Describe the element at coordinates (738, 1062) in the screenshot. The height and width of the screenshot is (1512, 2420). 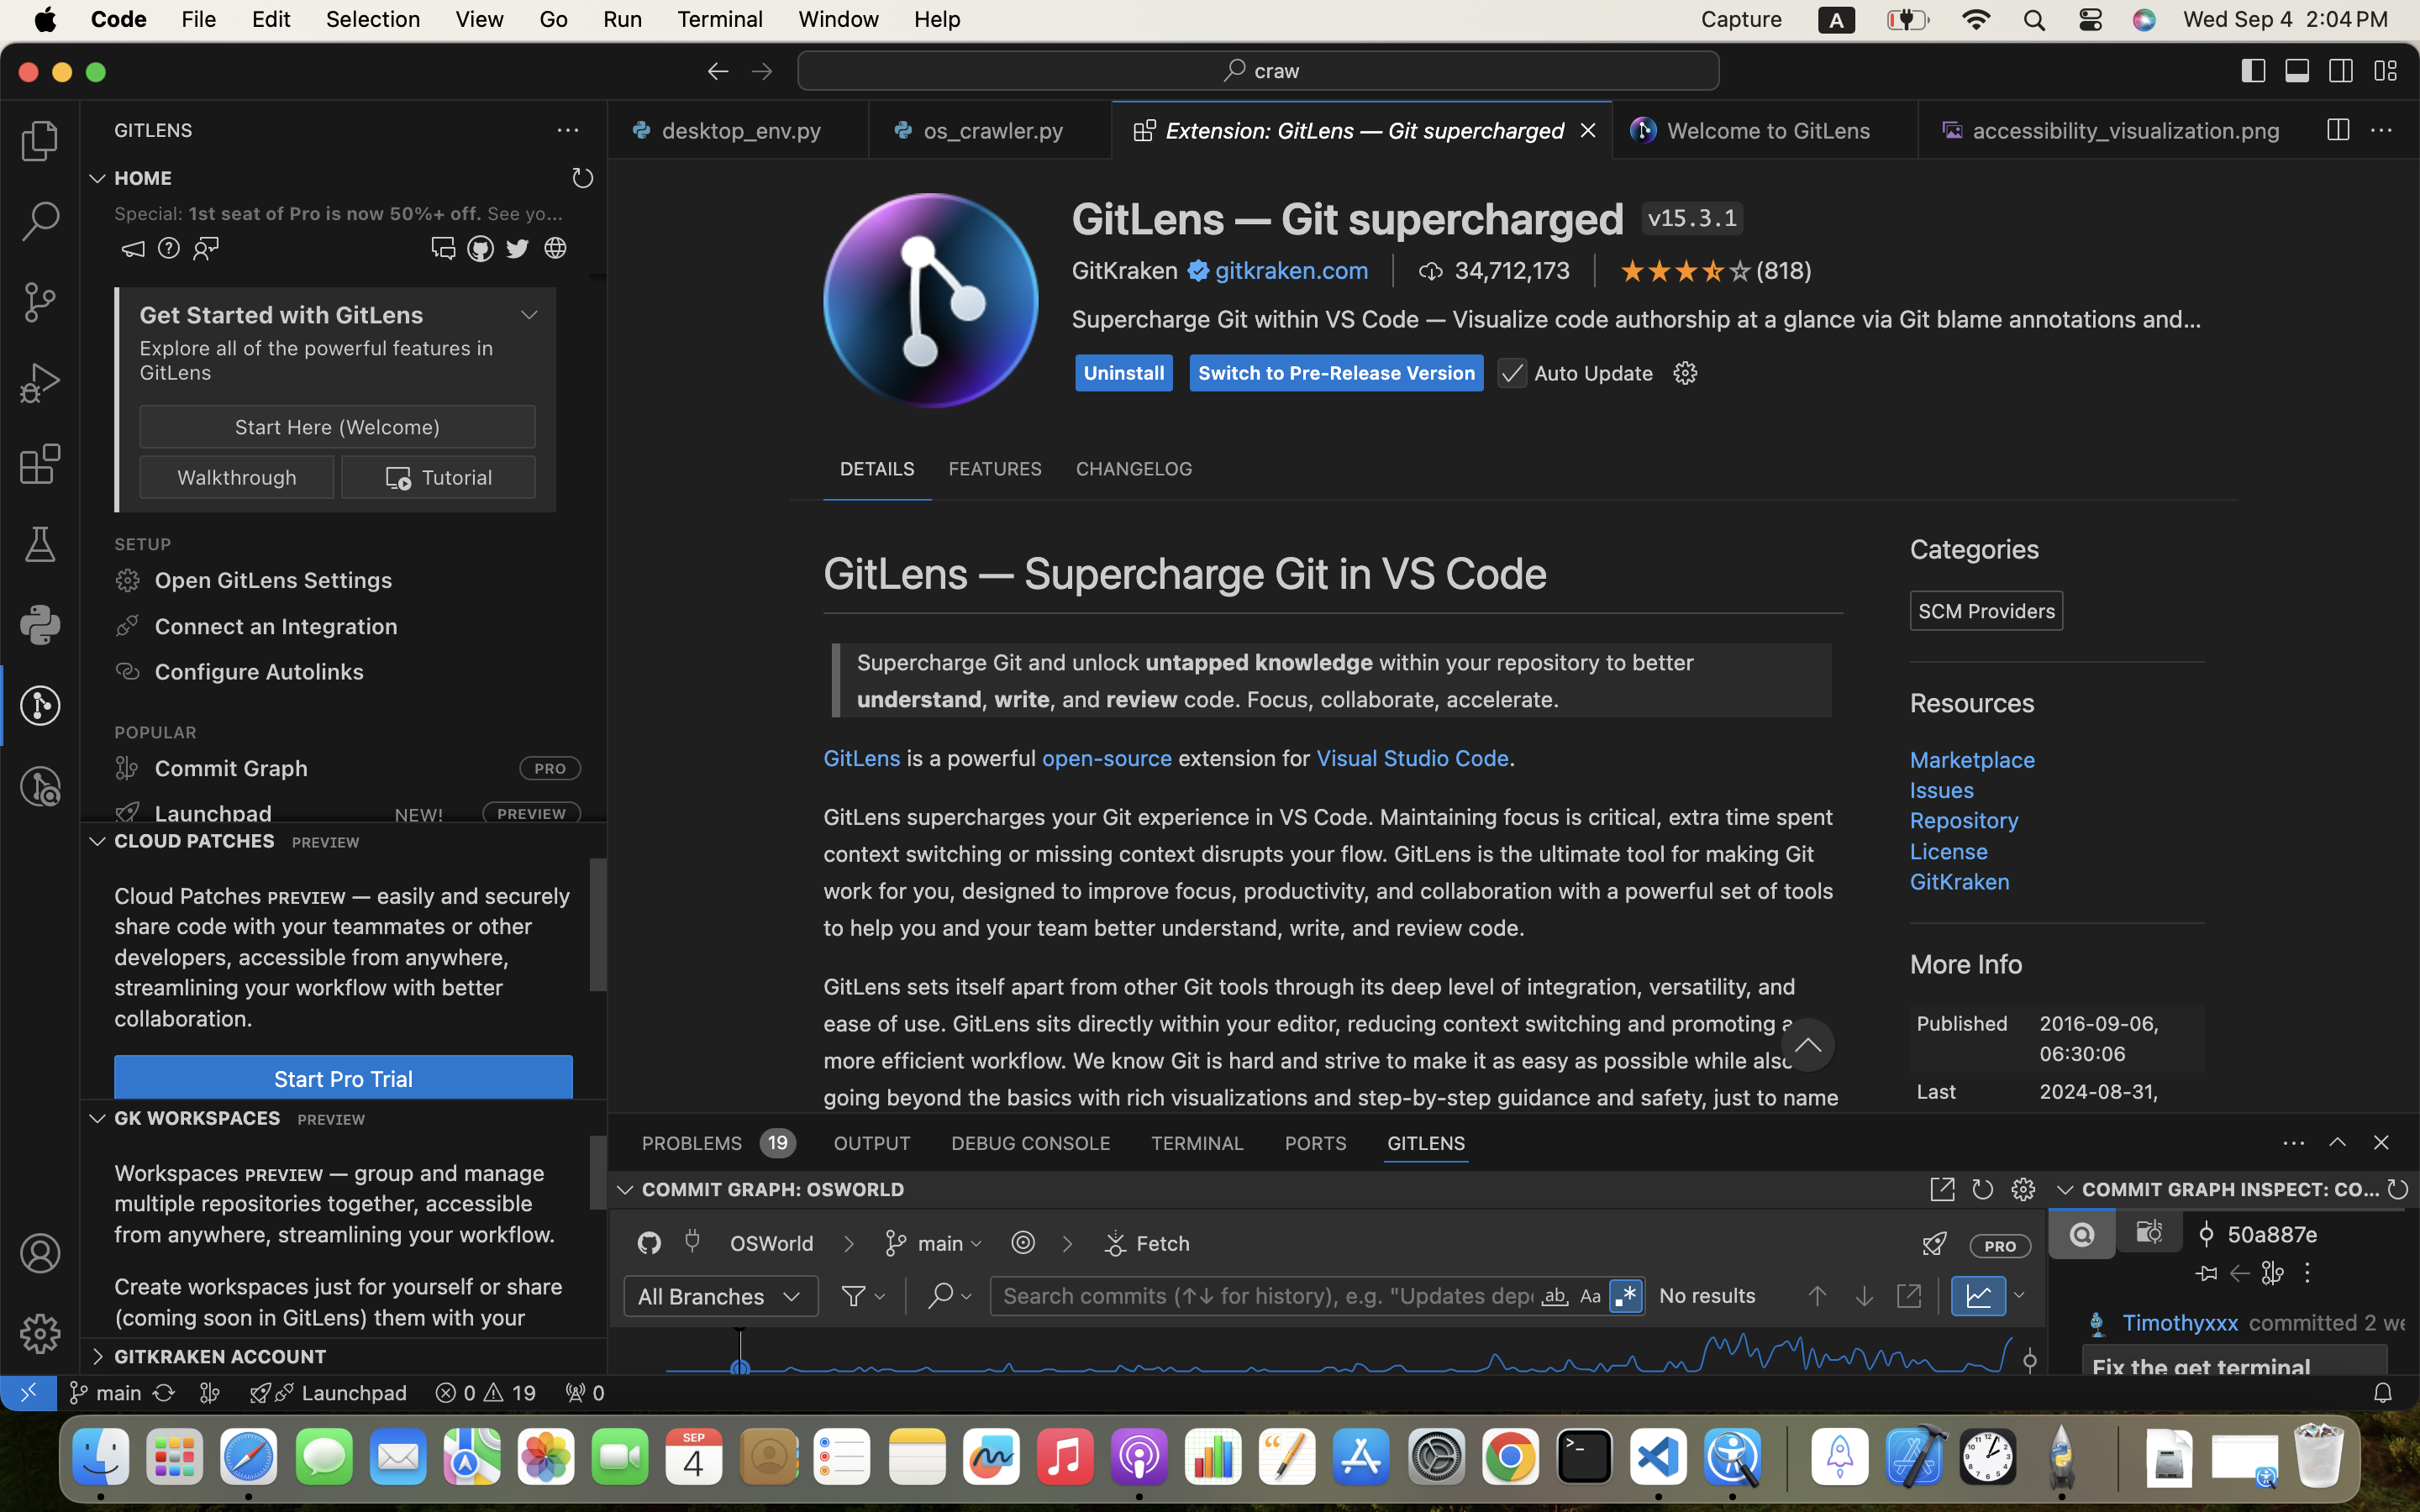
I see `EA` at that location.